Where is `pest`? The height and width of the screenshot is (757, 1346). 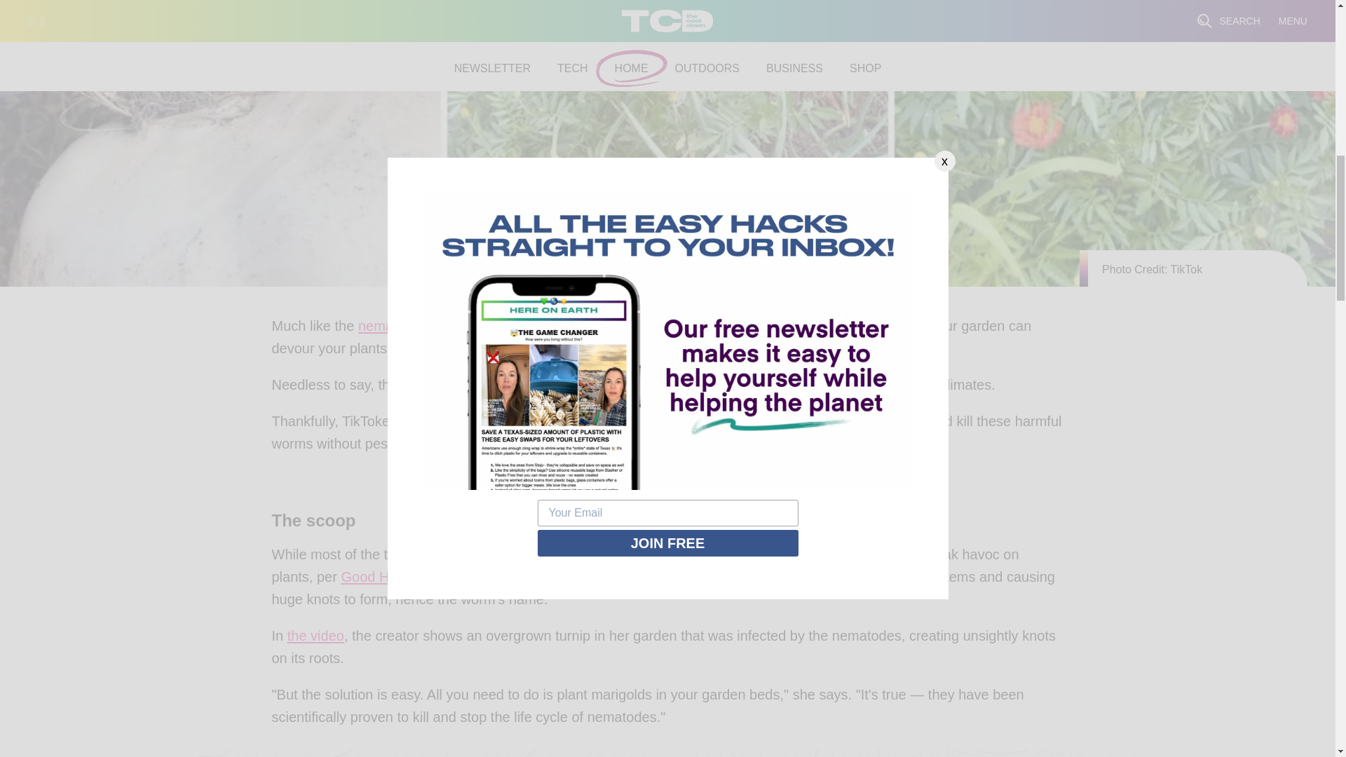 pest is located at coordinates (884, 388).